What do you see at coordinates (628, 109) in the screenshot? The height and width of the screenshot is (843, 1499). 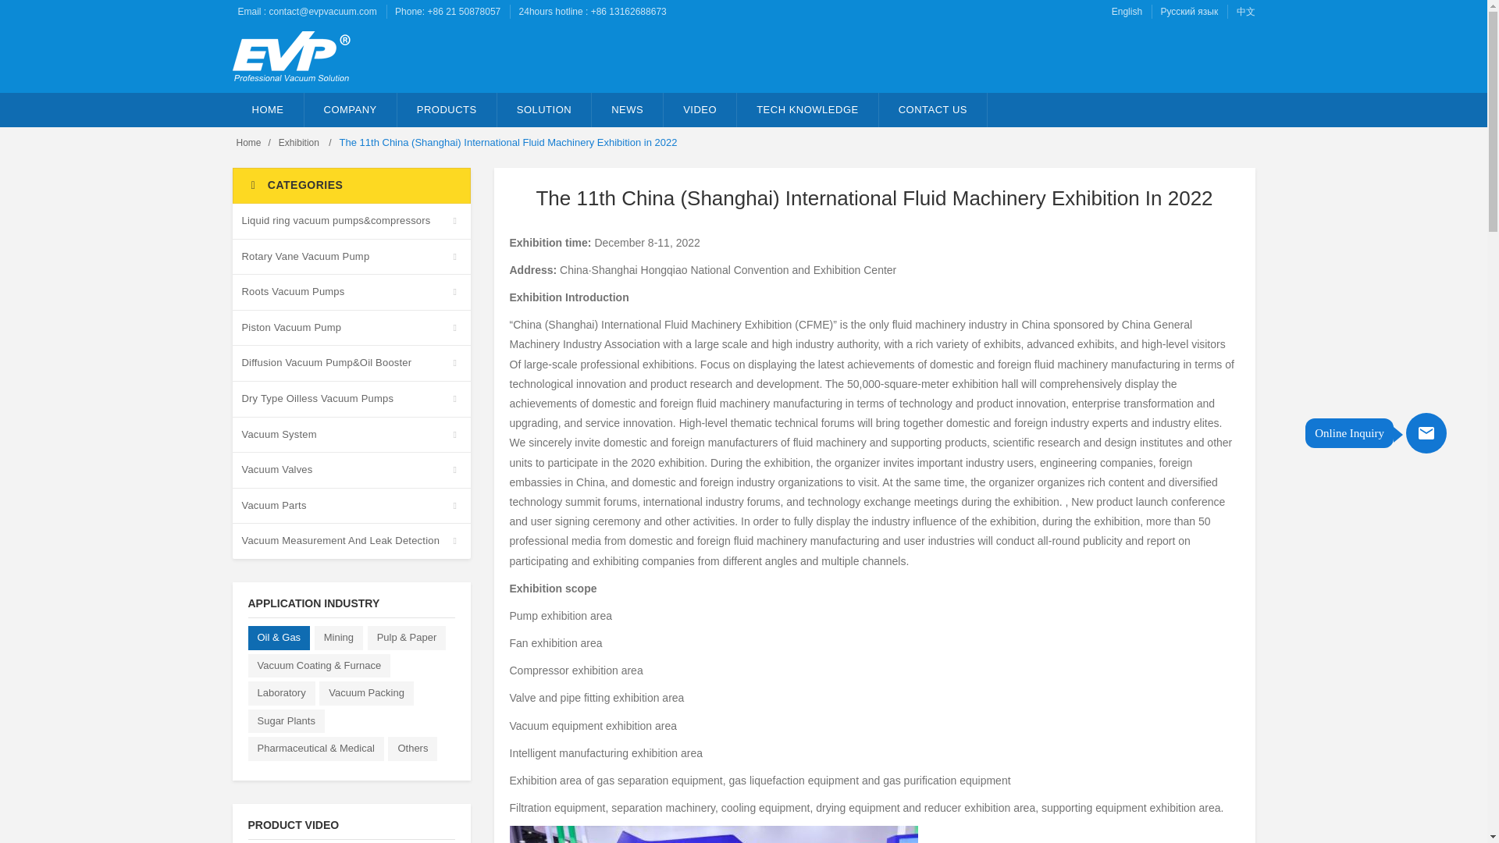 I see `NEWS` at bounding box center [628, 109].